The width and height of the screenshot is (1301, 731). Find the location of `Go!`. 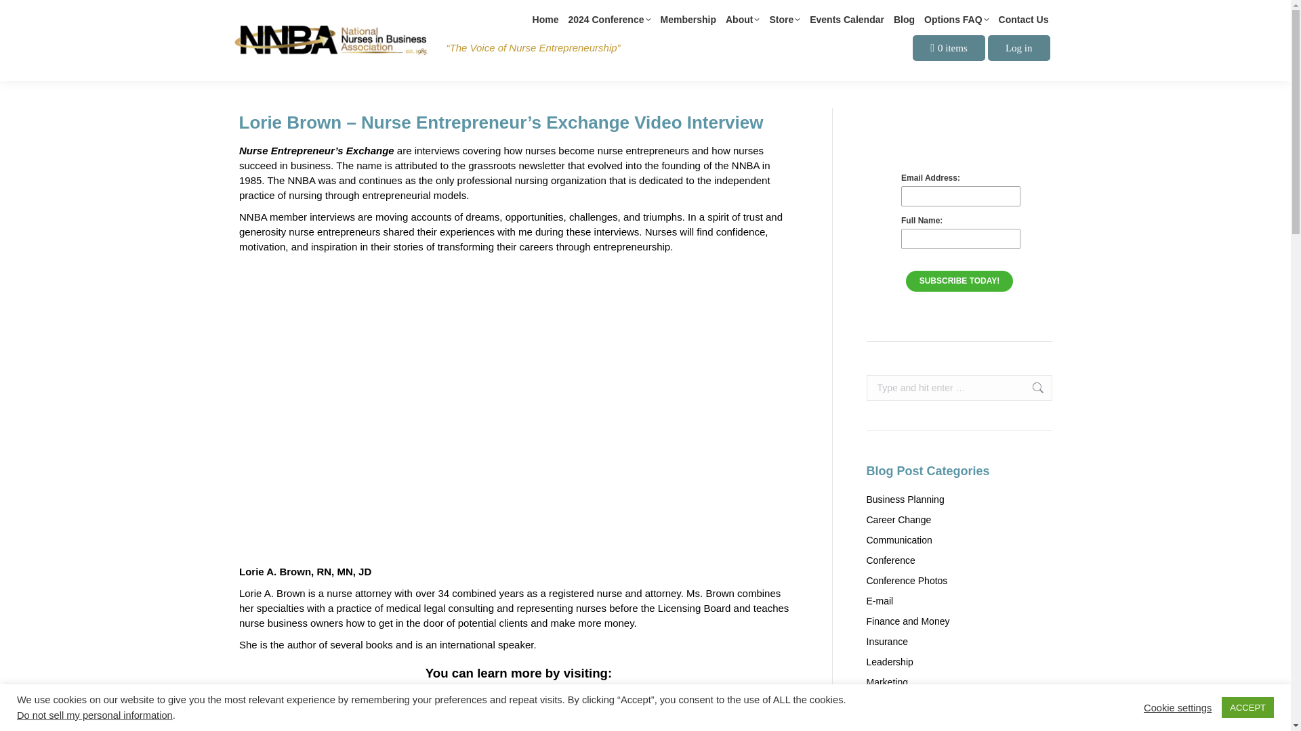

Go! is located at coordinates (1031, 387).